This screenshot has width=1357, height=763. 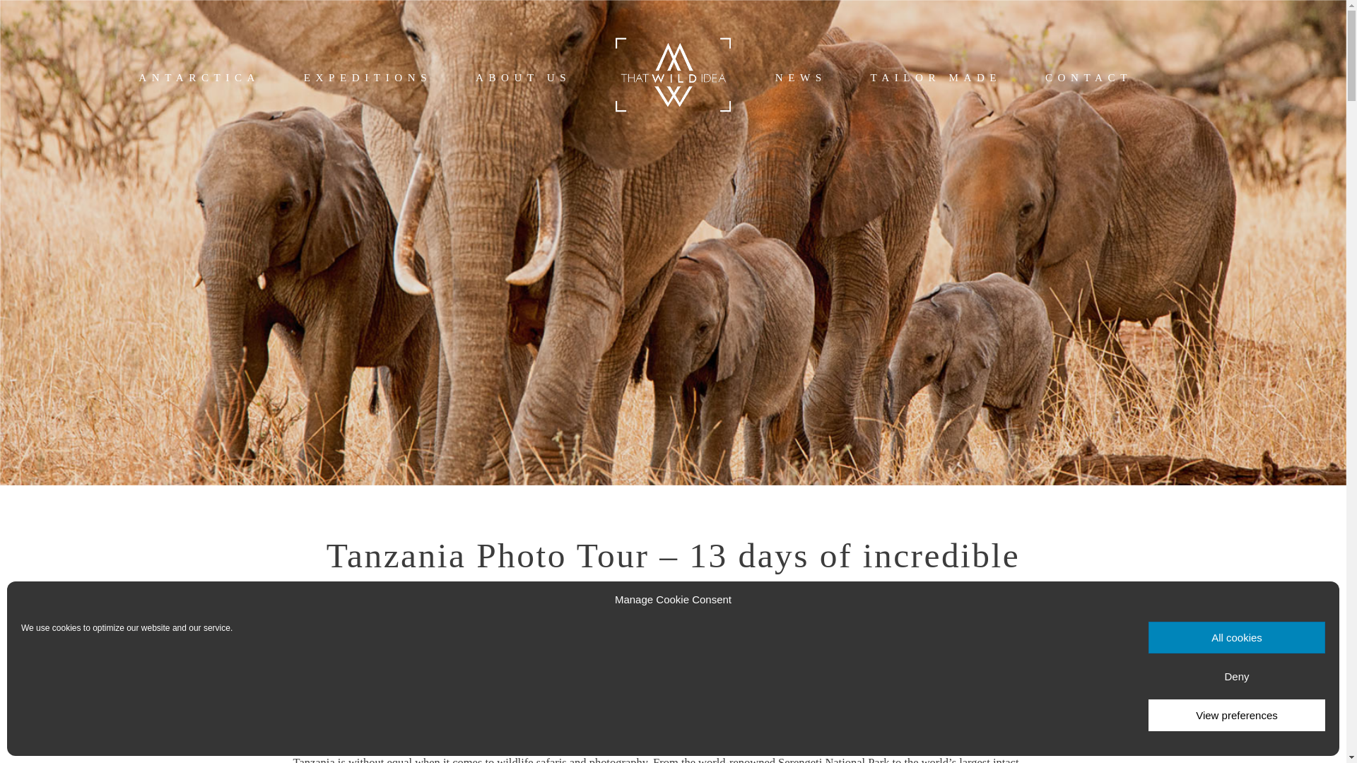 What do you see at coordinates (800, 79) in the screenshot?
I see `NEWS` at bounding box center [800, 79].